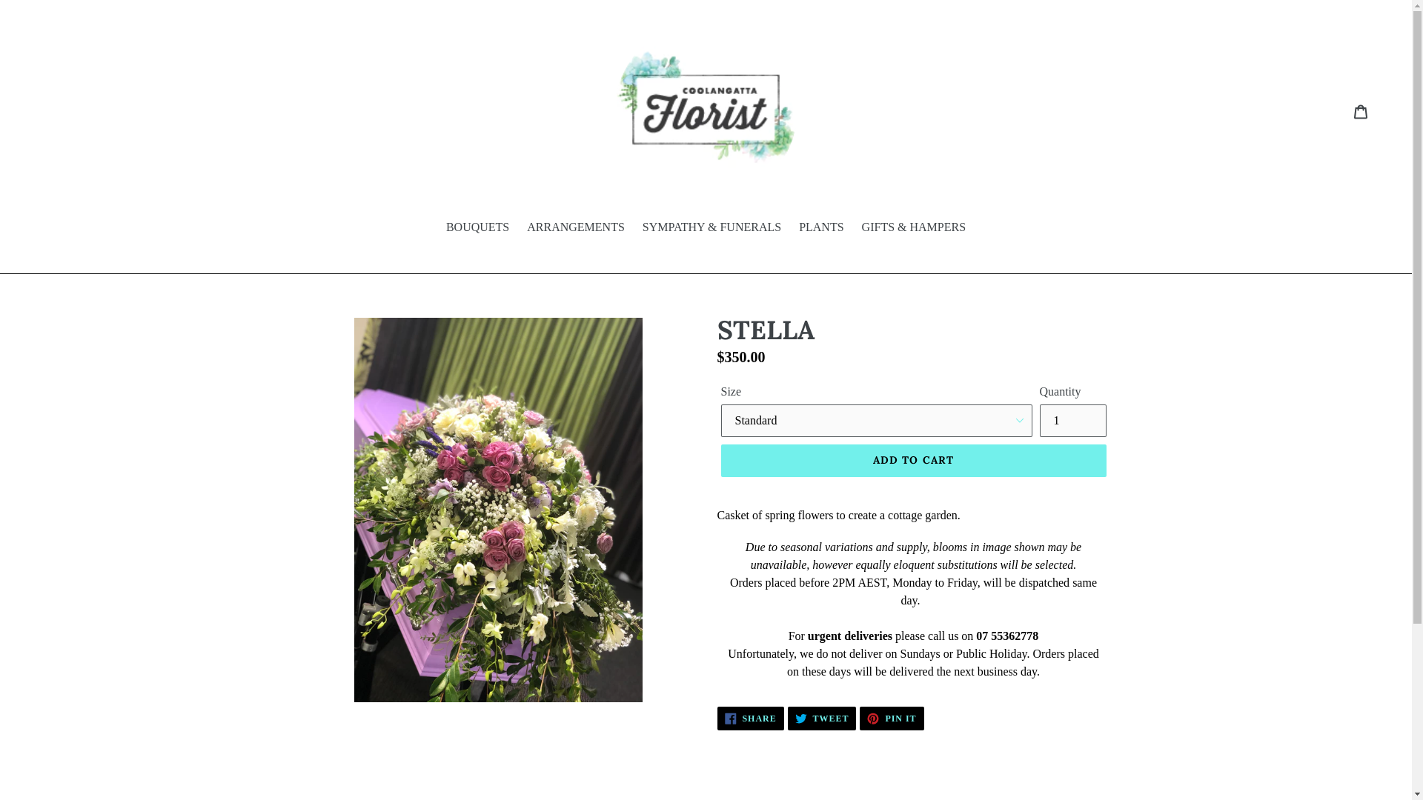 This screenshot has width=1423, height=800. Describe the element at coordinates (821, 228) in the screenshot. I see `PLANTS` at that location.